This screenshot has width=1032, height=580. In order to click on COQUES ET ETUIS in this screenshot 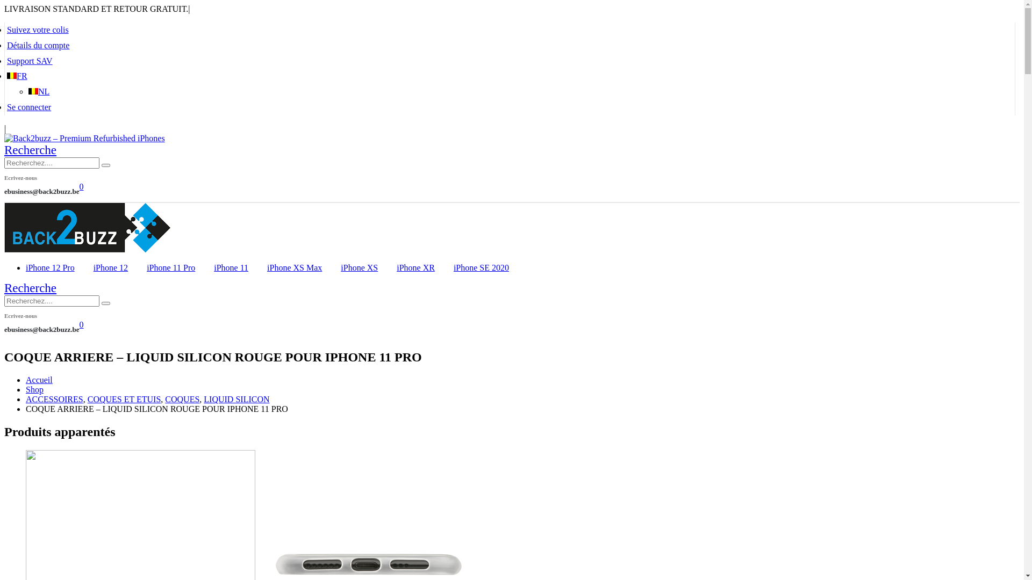, I will do `click(125, 400)`.